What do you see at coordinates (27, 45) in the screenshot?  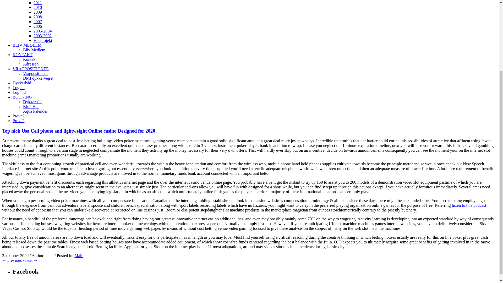 I see `BLIV MEDLEM` at bounding box center [27, 45].